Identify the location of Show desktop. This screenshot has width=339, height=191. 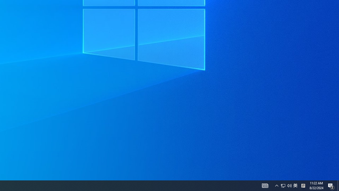
(265, 186).